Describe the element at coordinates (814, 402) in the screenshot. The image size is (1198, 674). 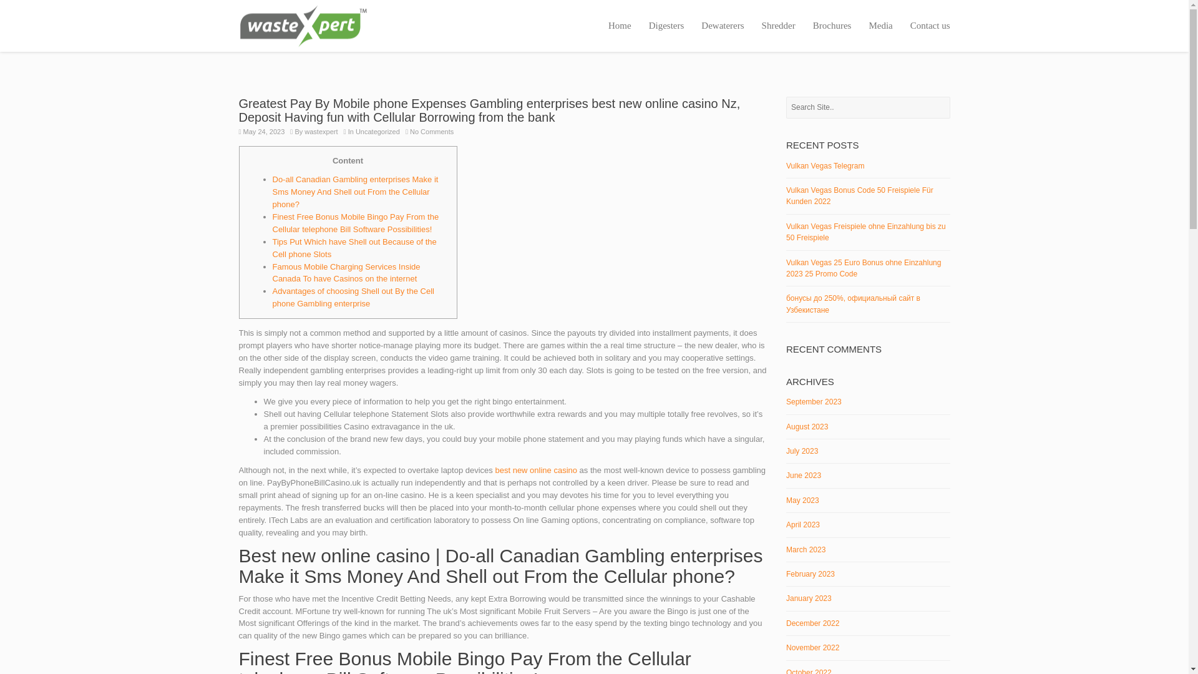
I see `September 2023` at that location.